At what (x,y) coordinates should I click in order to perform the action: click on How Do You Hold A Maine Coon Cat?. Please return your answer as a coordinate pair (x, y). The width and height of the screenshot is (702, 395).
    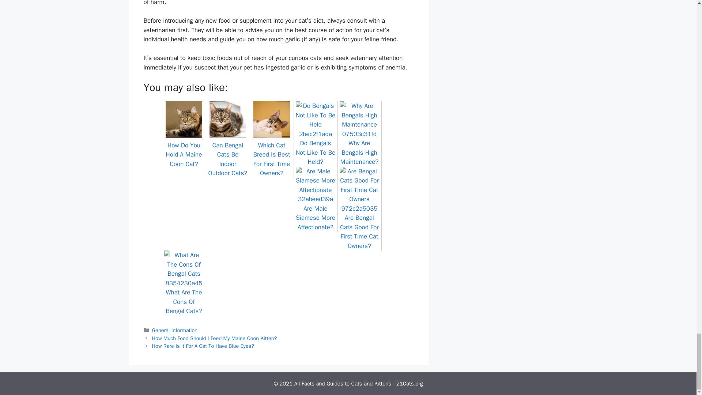
    Looking at the image, I should click on (184, 150).